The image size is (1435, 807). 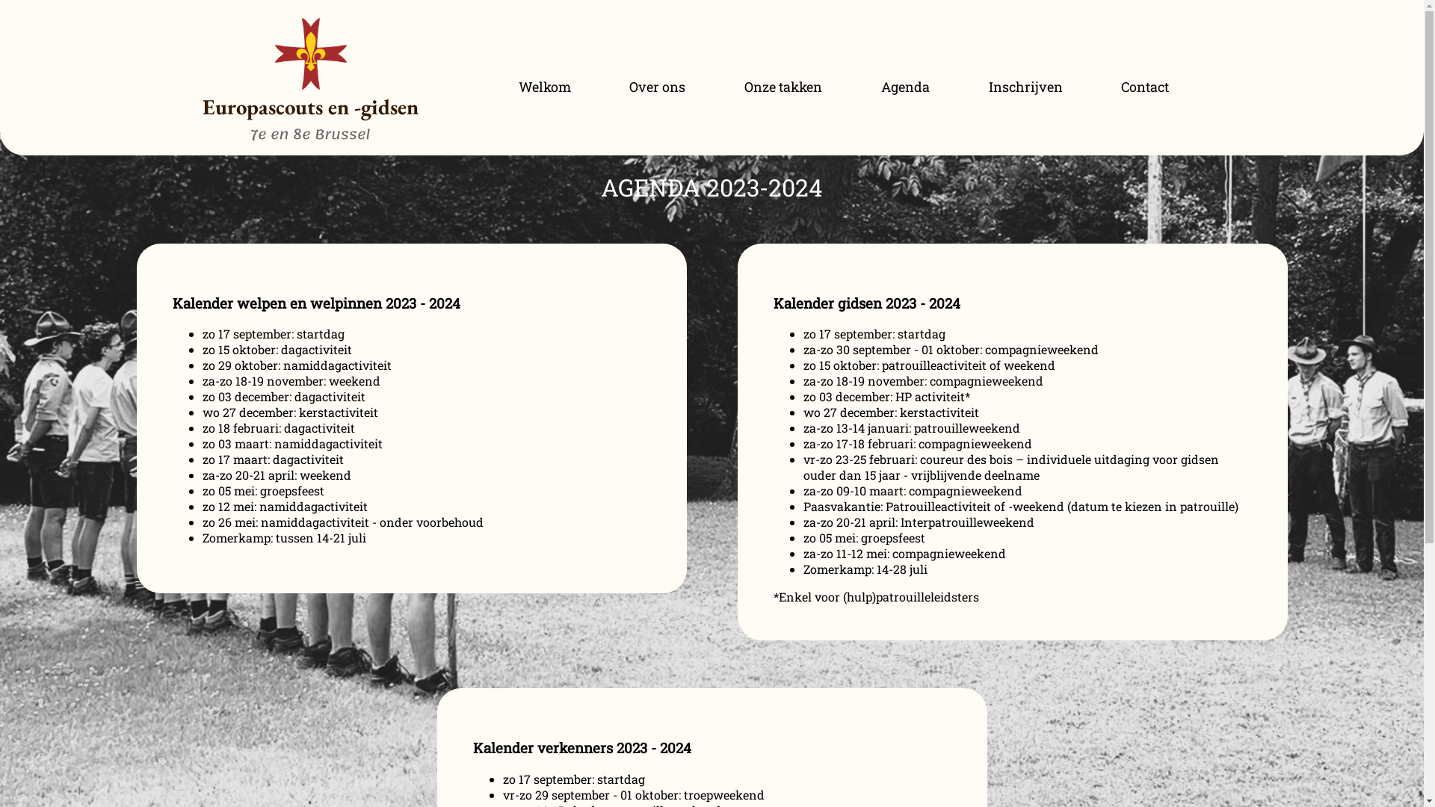 I want to click on Over ons, so click(x=658, y=87).